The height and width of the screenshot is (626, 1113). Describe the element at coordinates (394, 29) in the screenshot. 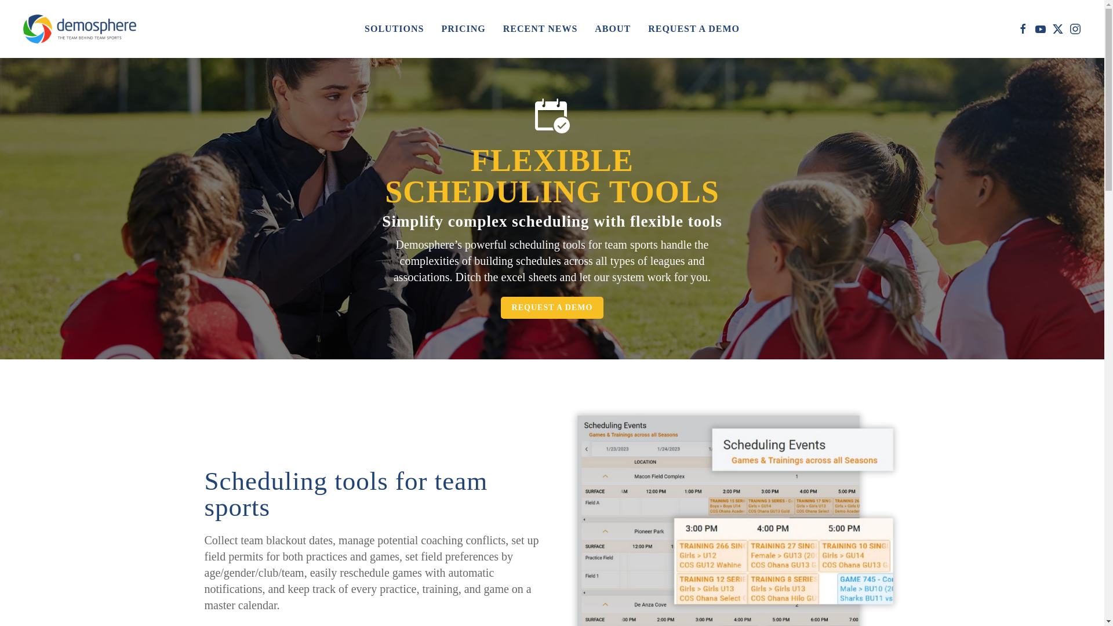

I see `SOLUTIONS` at that location.